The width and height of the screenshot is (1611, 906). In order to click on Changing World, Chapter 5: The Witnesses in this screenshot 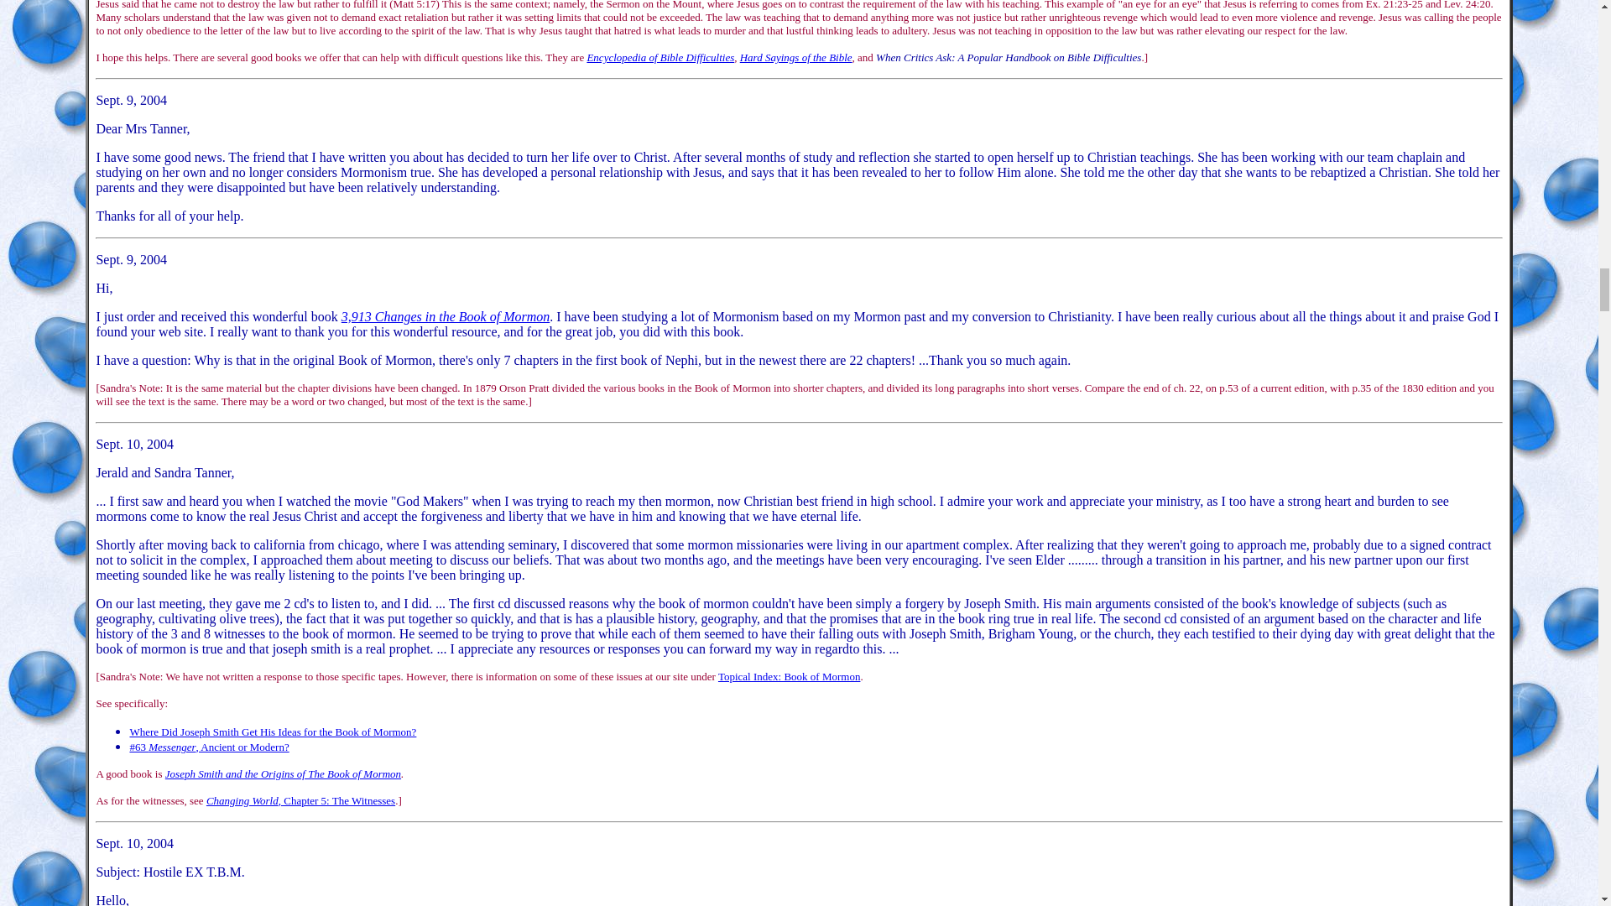, I will do `click(300, 800)`.